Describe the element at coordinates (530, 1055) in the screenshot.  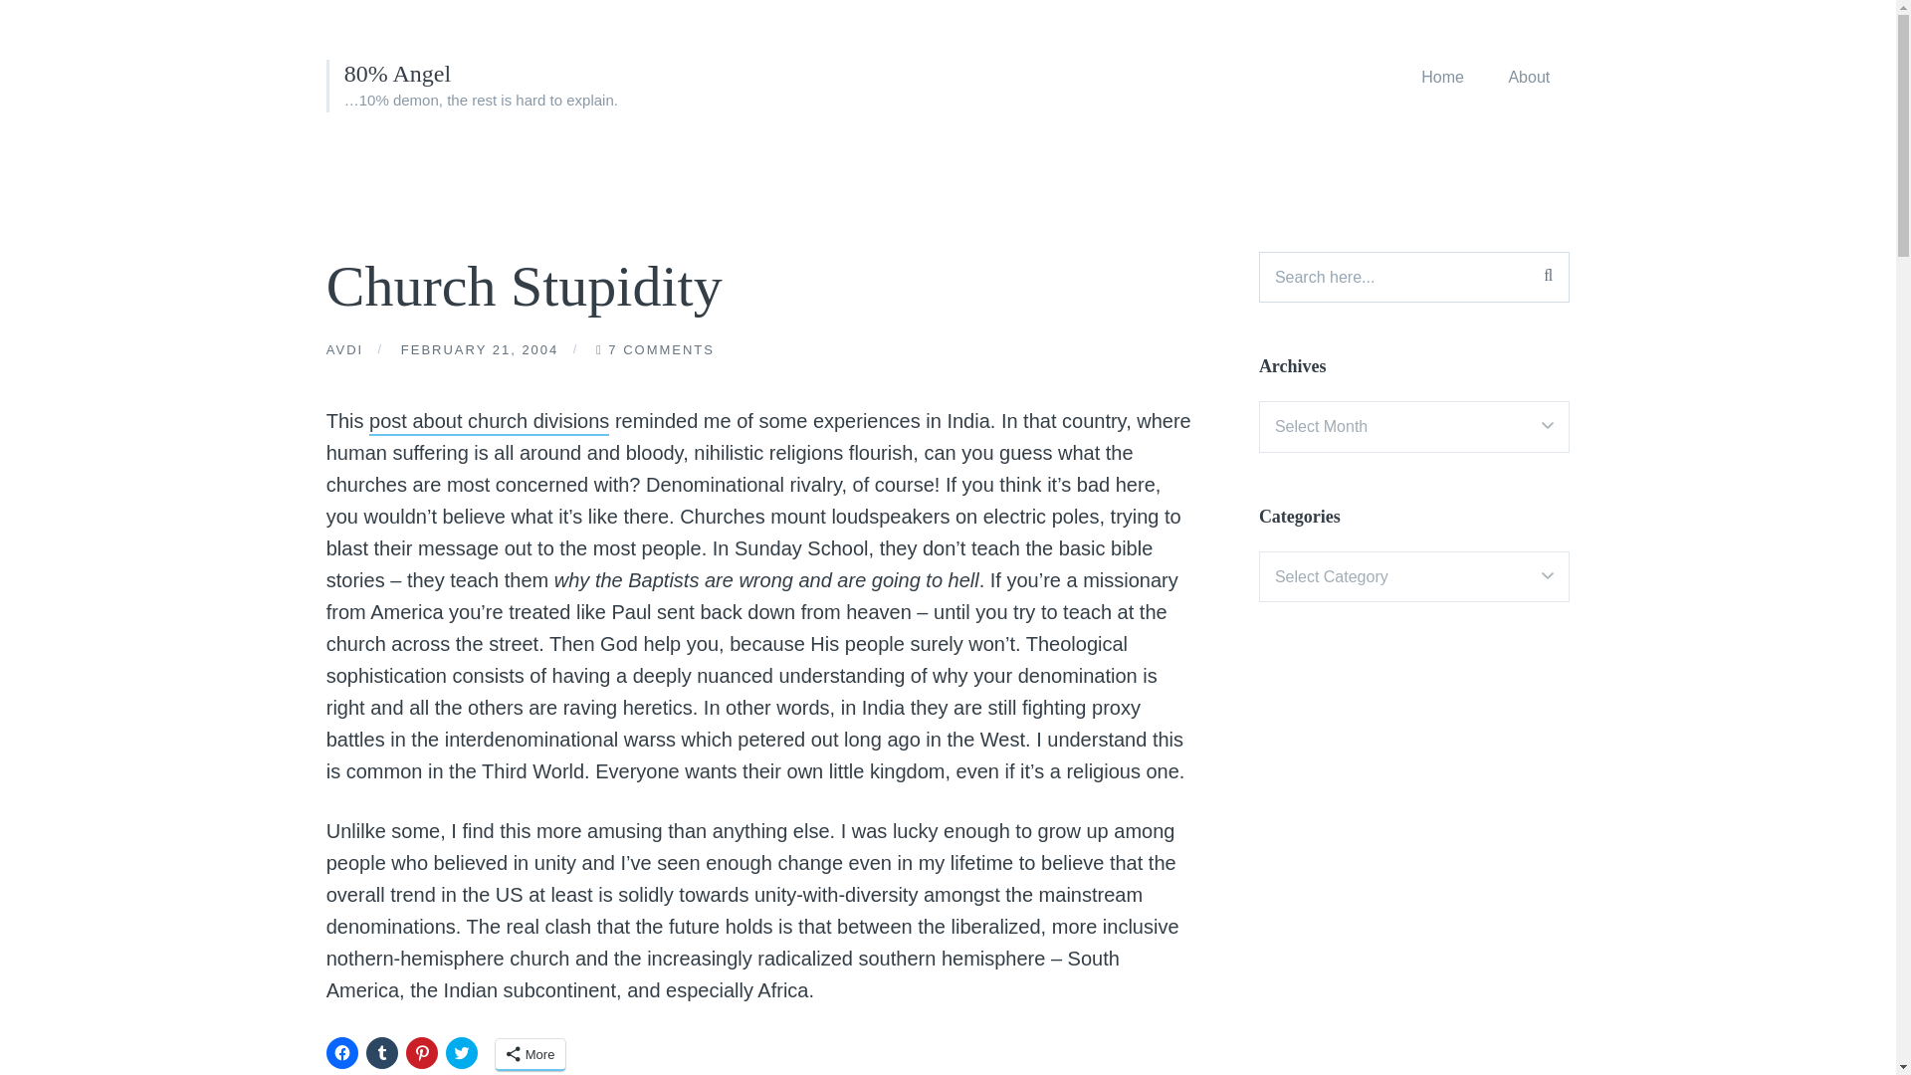
I see `More` at that location.